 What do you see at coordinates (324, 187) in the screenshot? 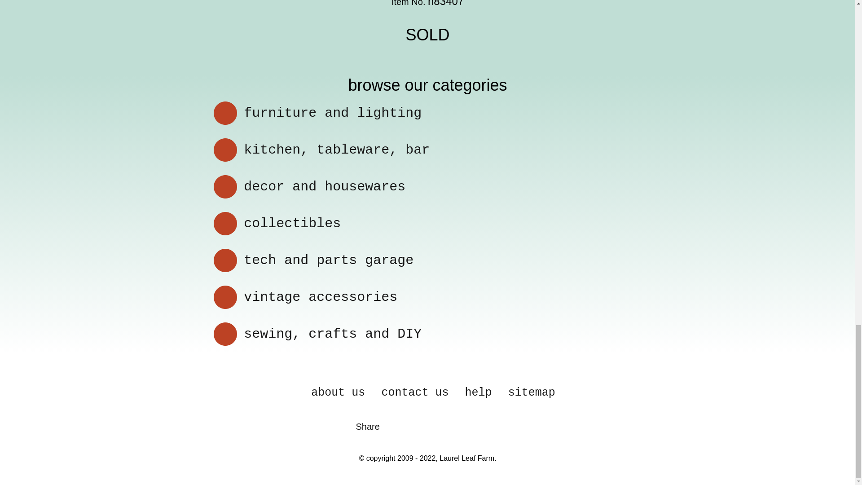
I see `decor and housewares` at bounding box center [324, 187].